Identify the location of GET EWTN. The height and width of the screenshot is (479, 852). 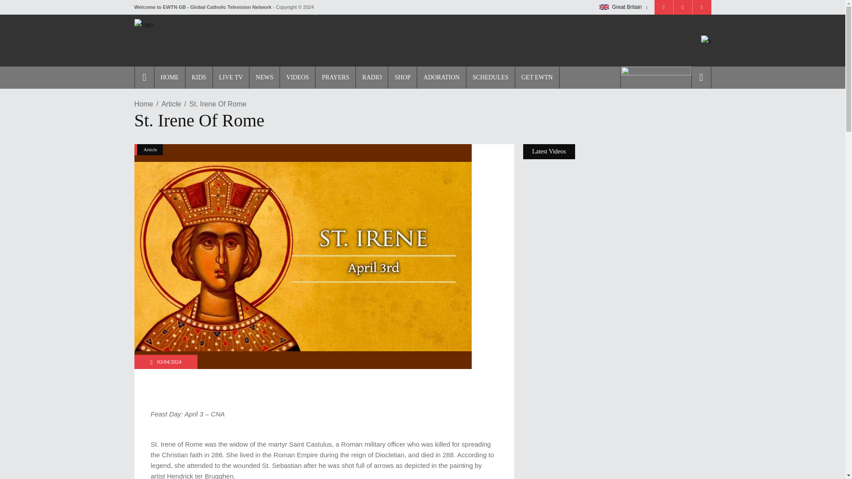
(537, 77).